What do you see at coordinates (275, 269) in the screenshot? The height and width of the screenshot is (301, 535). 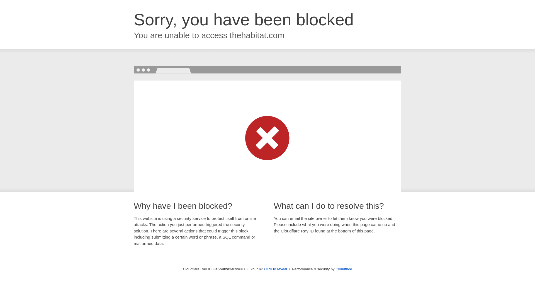 I see `Click to reveal` at bounding box center [275, 269].